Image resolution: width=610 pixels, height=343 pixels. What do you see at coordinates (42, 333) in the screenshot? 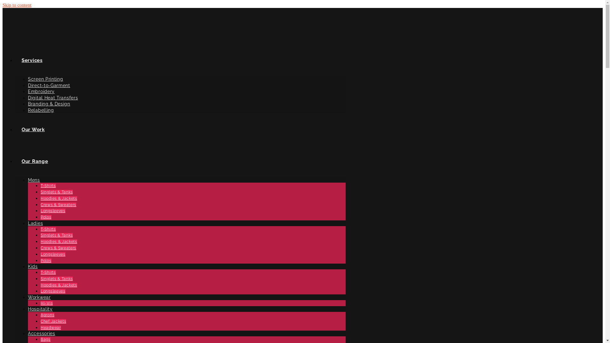
I see `Accessories` at bounding box center [42, 333].